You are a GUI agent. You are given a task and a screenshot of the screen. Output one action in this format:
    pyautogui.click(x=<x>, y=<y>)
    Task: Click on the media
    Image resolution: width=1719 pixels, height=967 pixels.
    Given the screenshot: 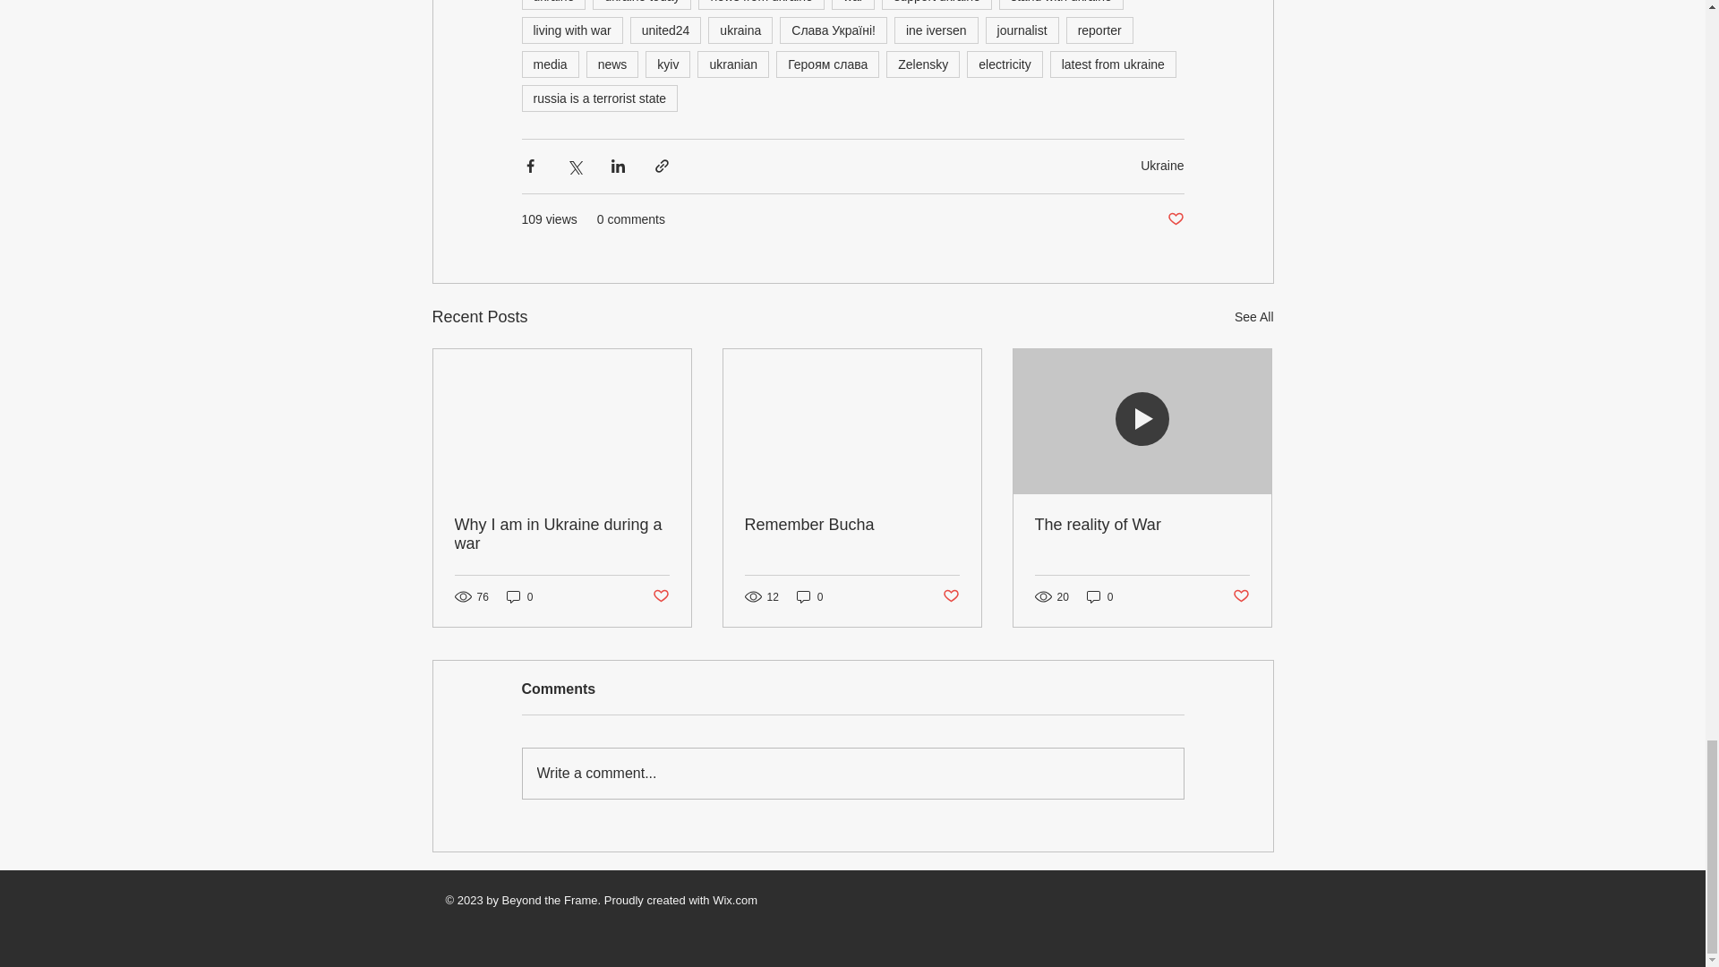 What is the action you would take?
    pyautogui.click(x=549, y=64)
    